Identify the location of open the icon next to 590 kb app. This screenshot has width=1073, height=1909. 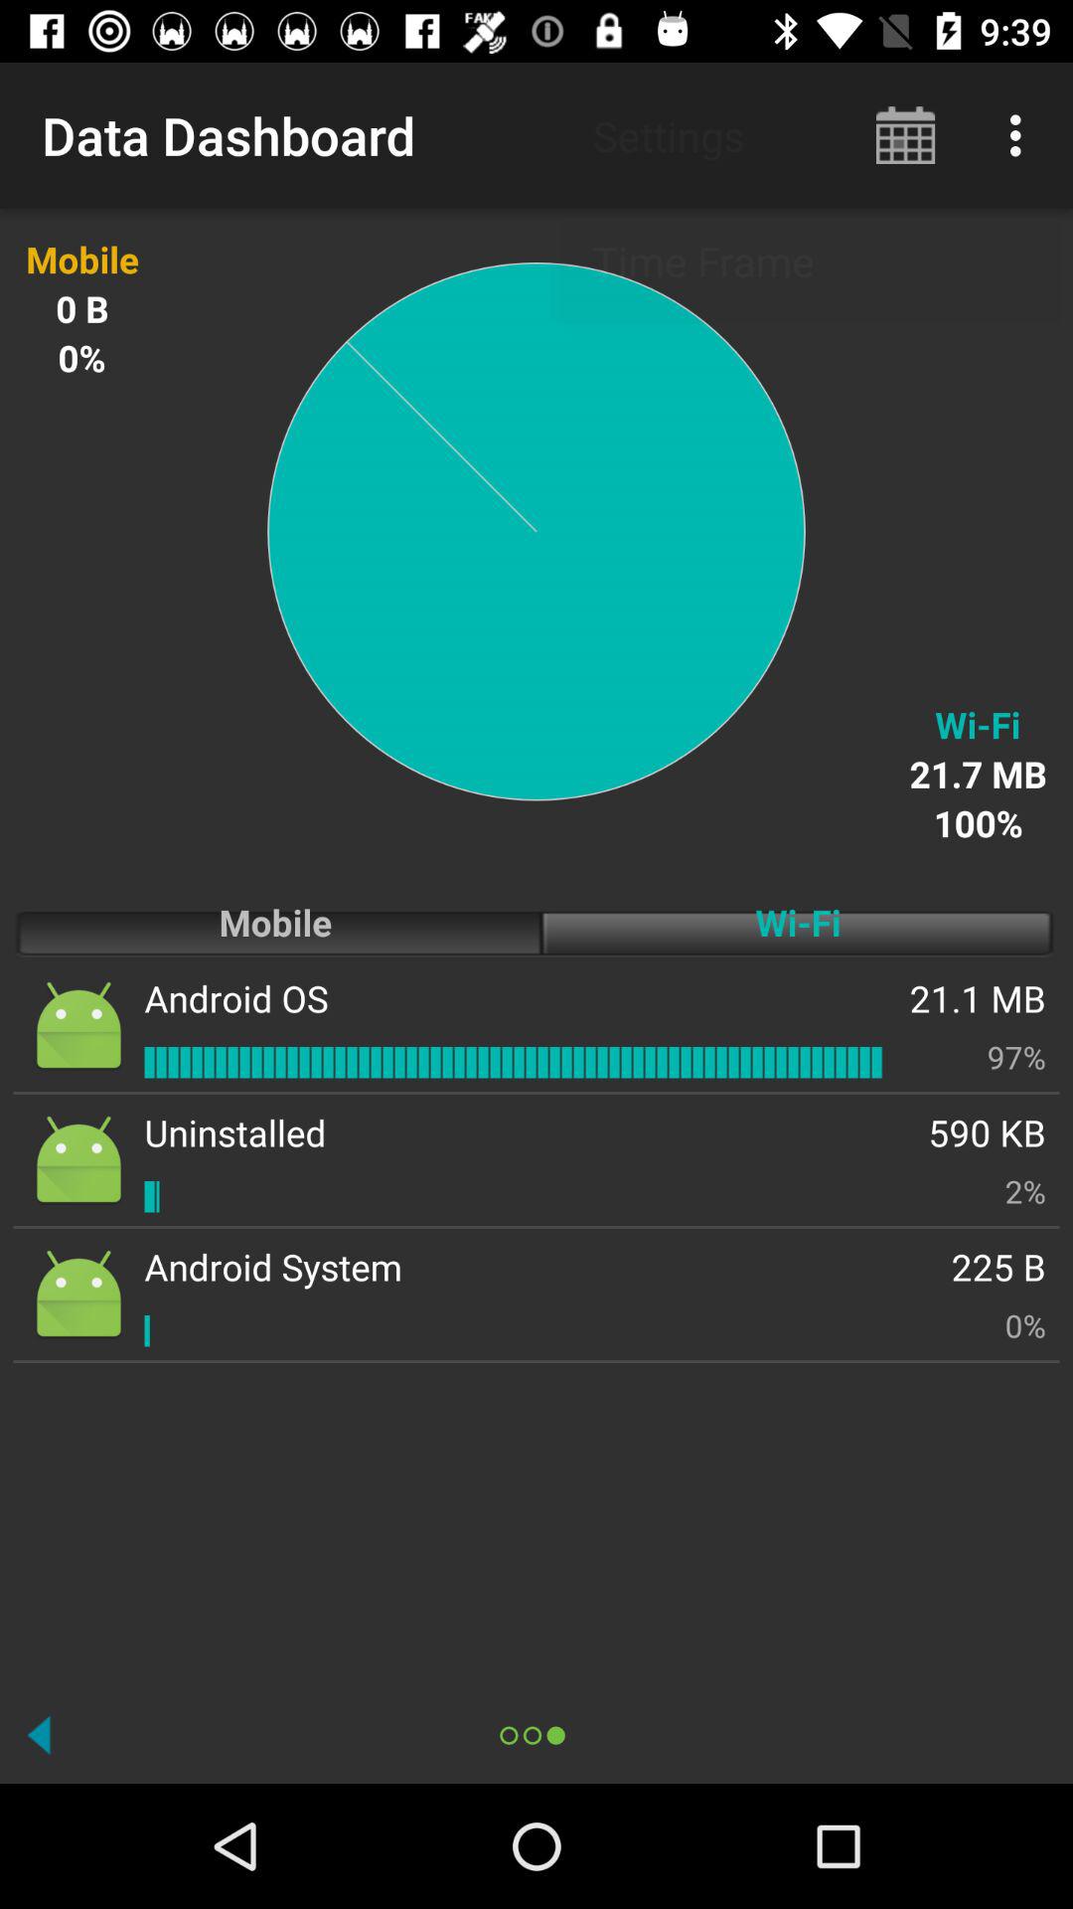
(234, 1131).